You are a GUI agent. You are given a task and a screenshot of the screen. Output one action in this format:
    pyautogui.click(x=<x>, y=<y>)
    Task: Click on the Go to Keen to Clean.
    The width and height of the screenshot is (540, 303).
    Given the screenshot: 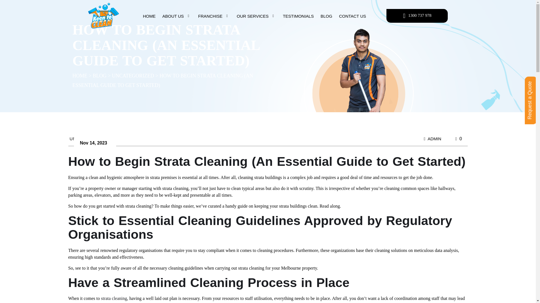 What is the action you would take?
    pyautogui.click(x=80, y=76)
    